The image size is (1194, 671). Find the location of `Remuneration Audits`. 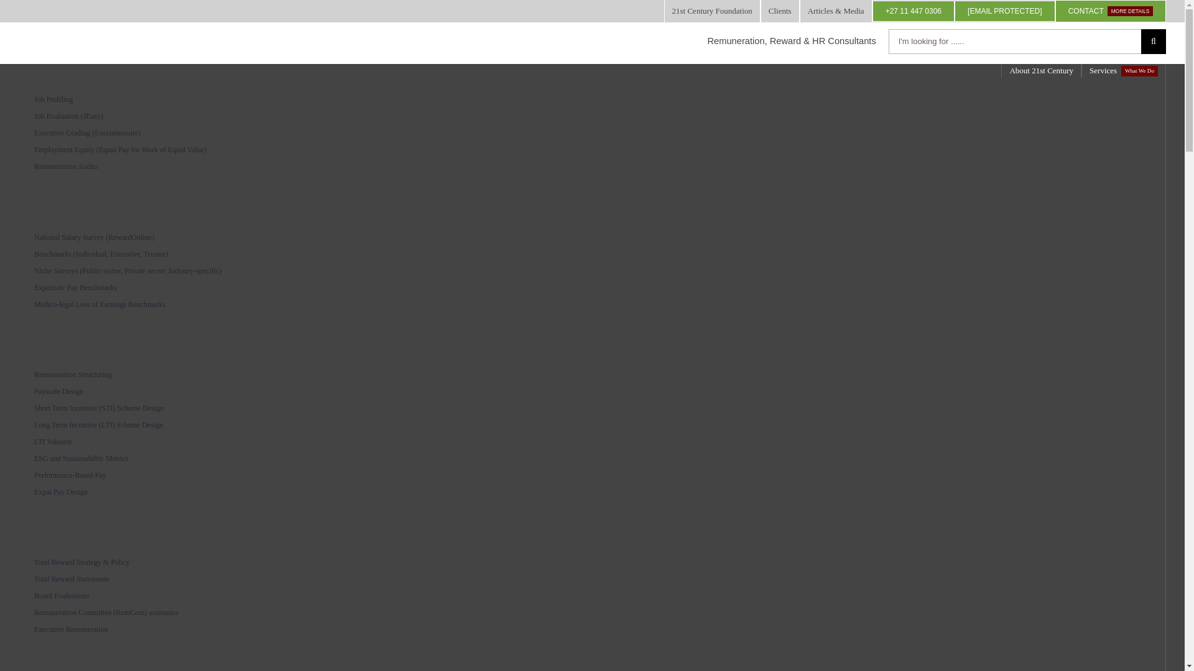

Remuneration Audits is located at coordinates (1124, 71).